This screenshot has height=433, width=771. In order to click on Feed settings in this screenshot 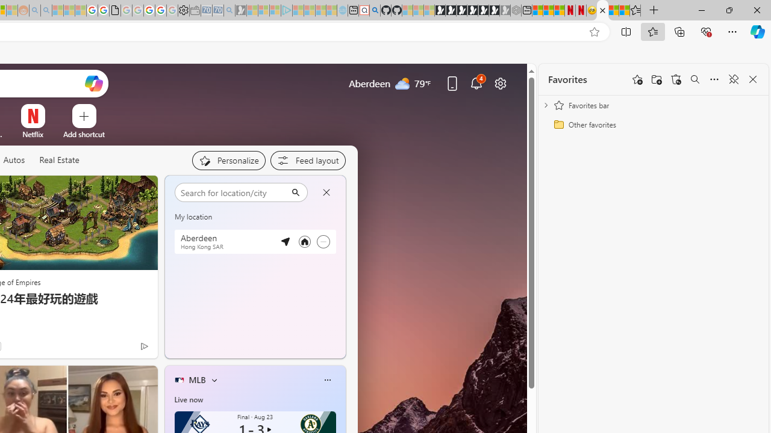, I will do `click(307, 160)`.